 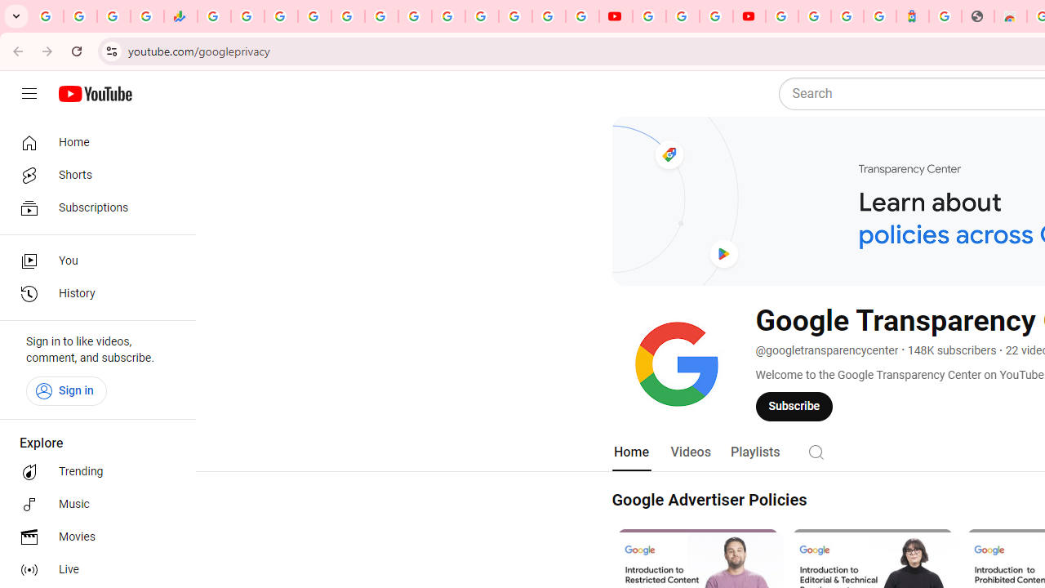 I want to click on View site information, so click(x=111, y=51).